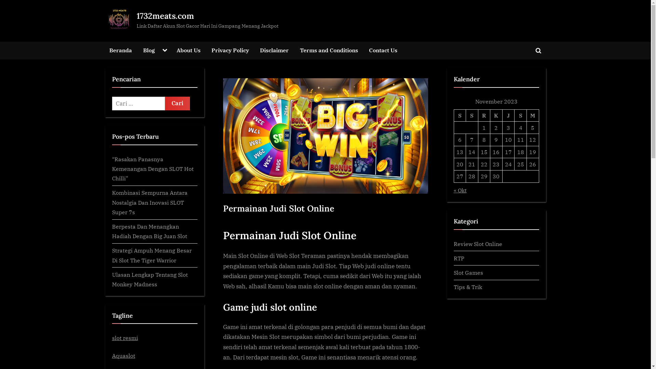 This screenshot has width=656, height=369. What do you see at coordinates (165, 16) in the screenshot?
I see `1732meats.com` at bounding box center [165, 16].